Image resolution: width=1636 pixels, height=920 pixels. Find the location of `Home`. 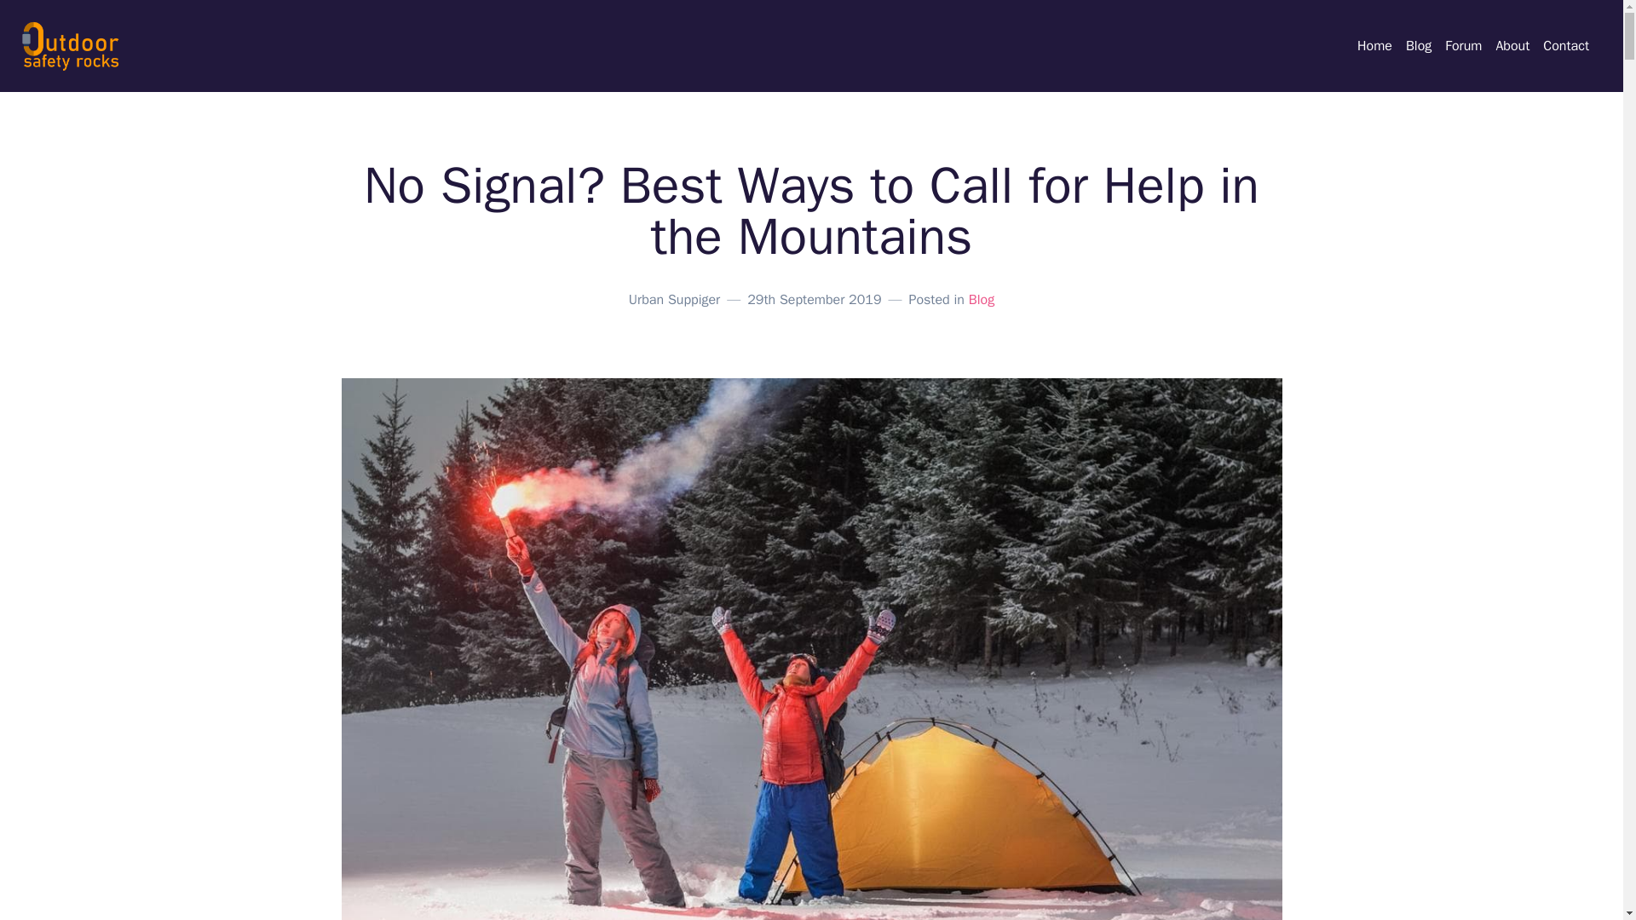

Home is located at coordinates (1374, 46).